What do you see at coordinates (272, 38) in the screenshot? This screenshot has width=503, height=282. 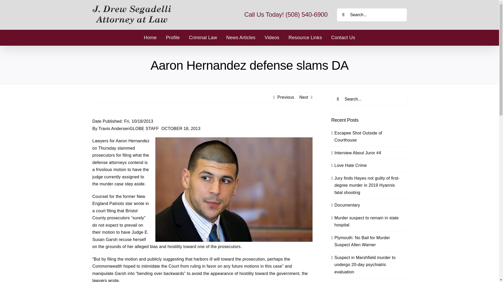 I see `Videos` at bounding box center [272, 38].